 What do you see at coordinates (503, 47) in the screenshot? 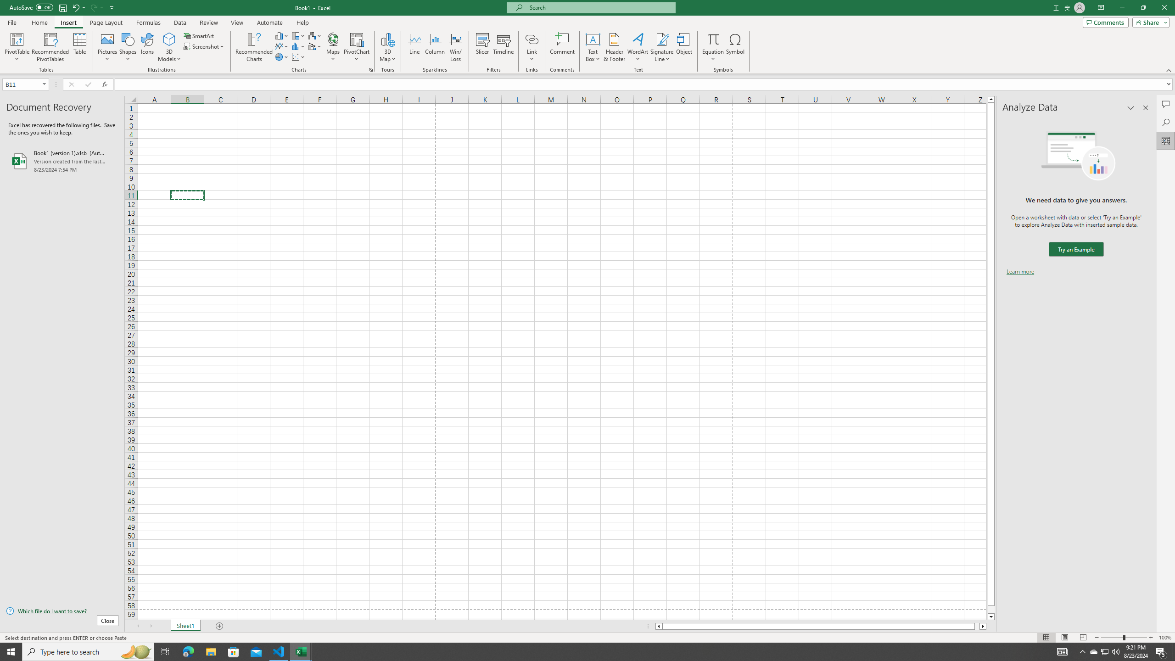
I see `Timeline` at bounding box center [503, 47].